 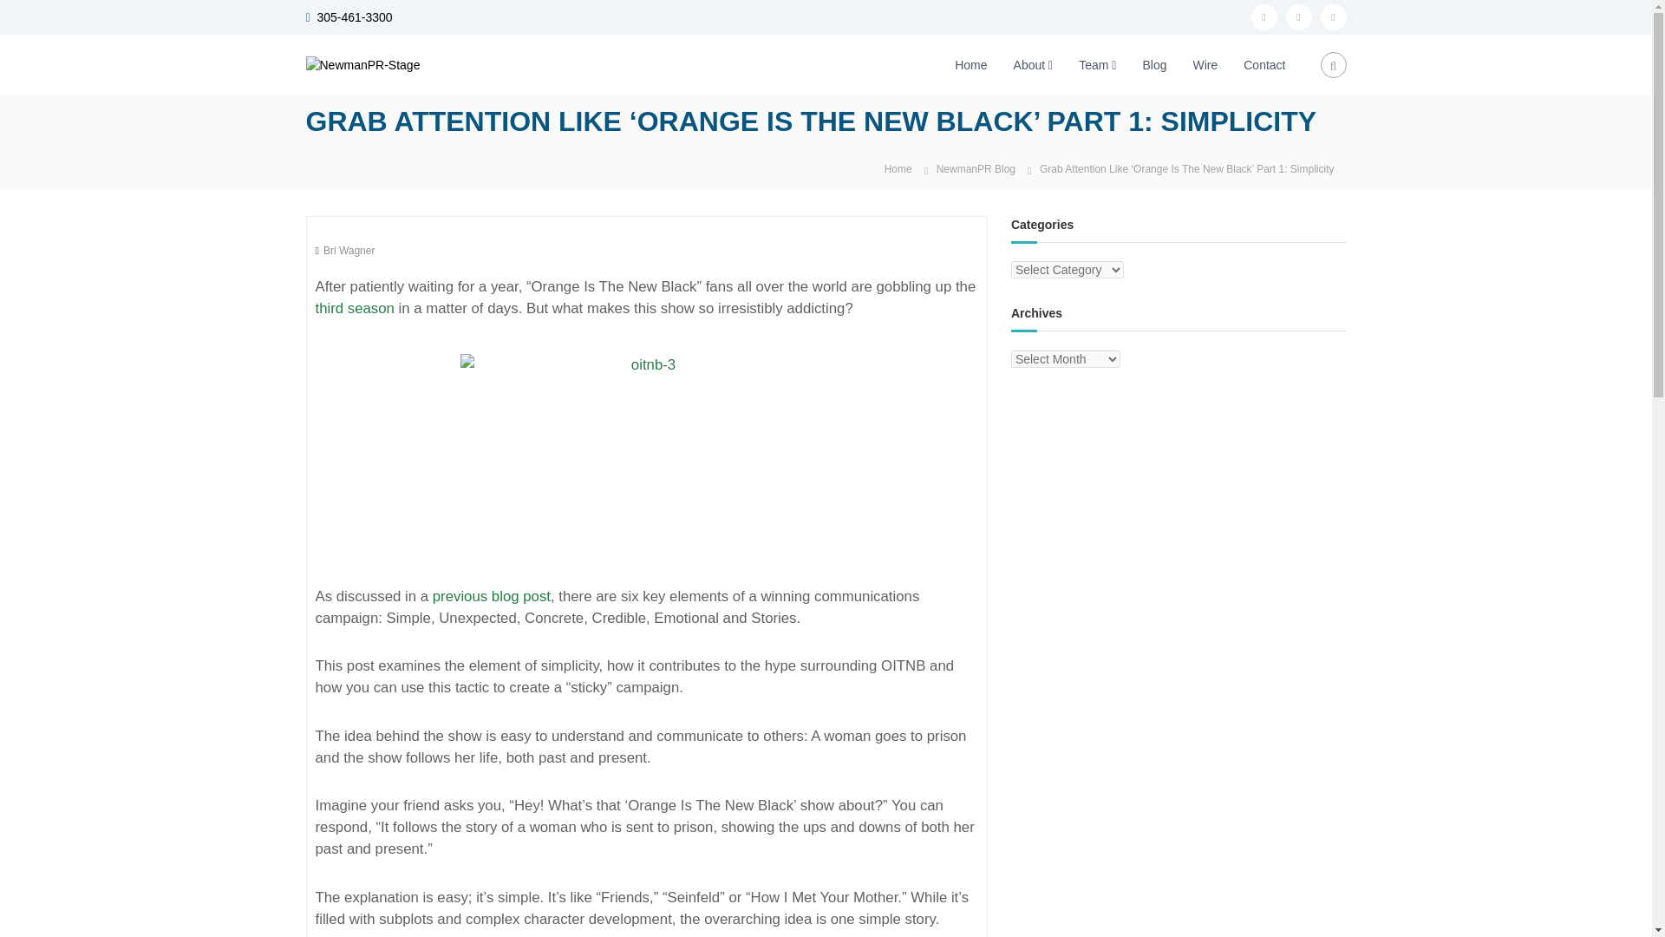 I want to click on 305-461-3300, so click(x=354, y=17).